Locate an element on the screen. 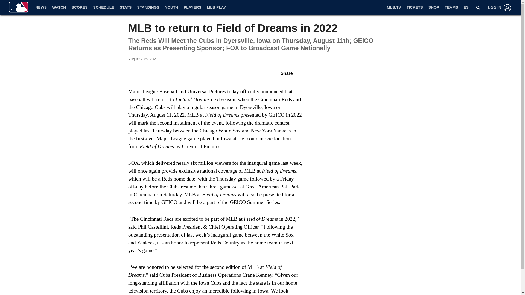 Image resolution: width=525 pixels, height=295 pixels. SCHEDULE is located at coordinates (104, 8).